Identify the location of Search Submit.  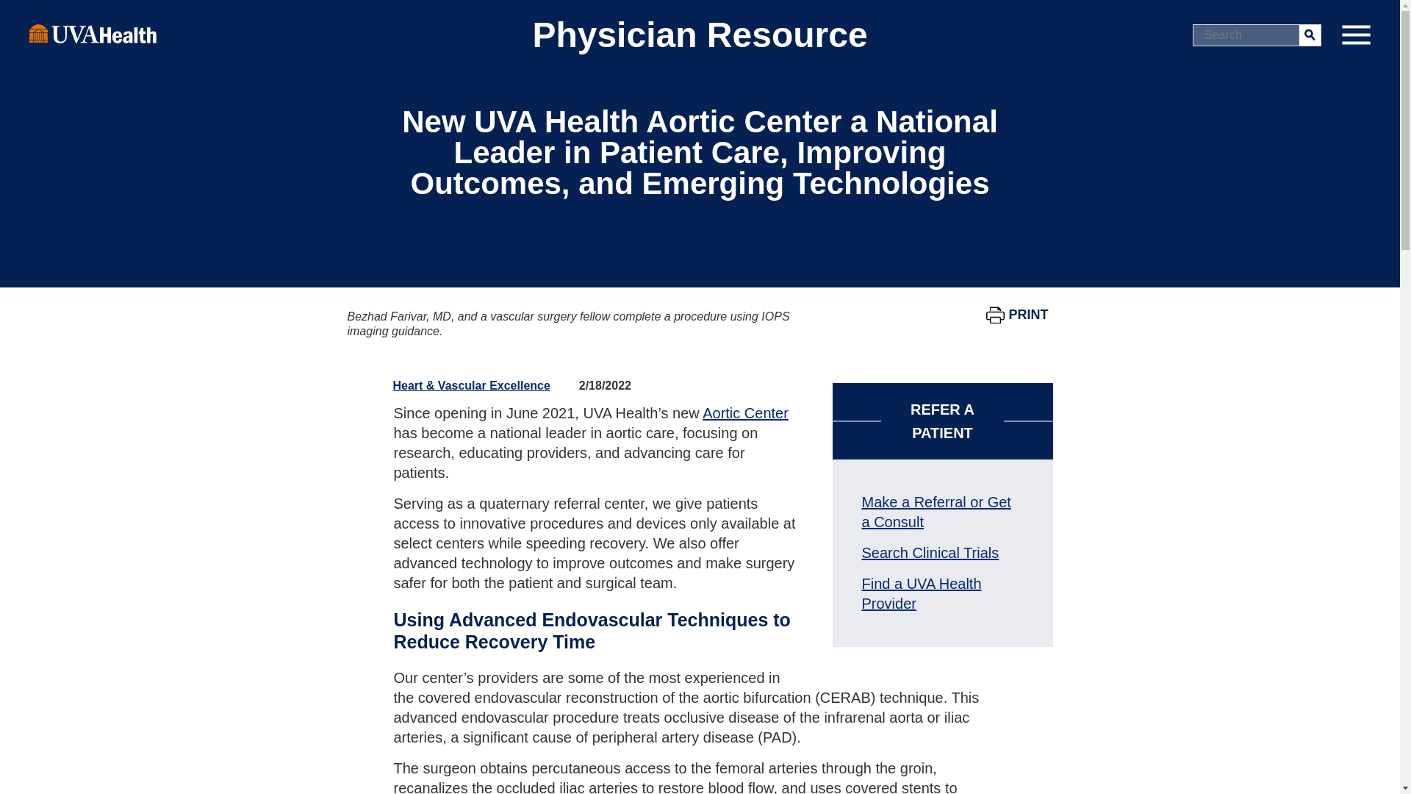
(1310, 34).